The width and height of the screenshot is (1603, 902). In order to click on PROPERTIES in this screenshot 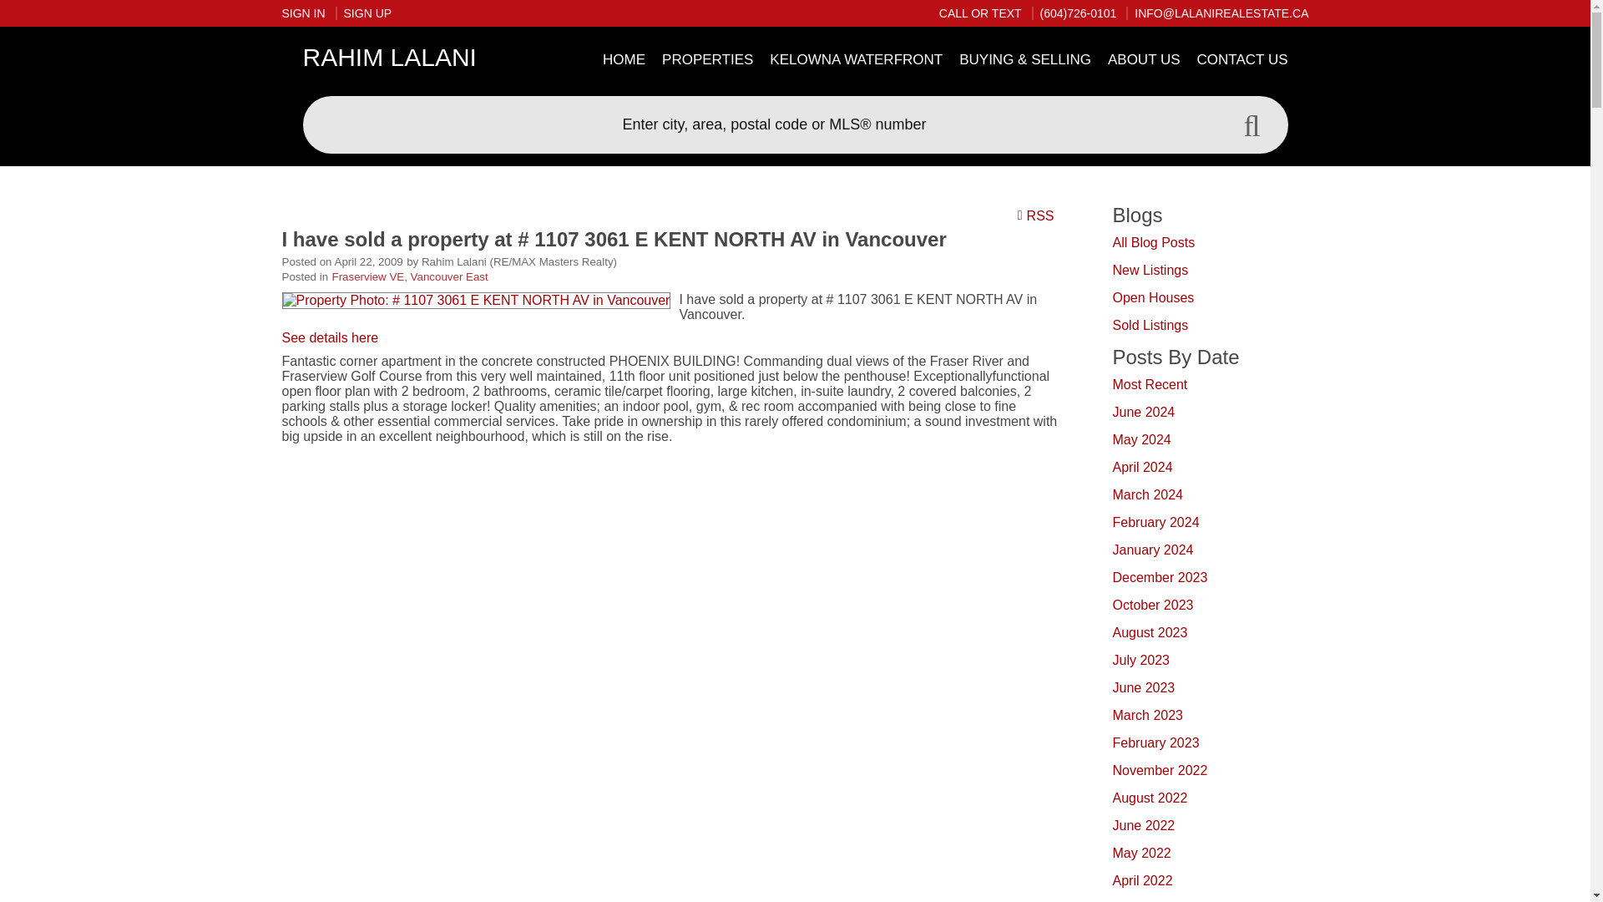, I will do `click(708, 60)`.